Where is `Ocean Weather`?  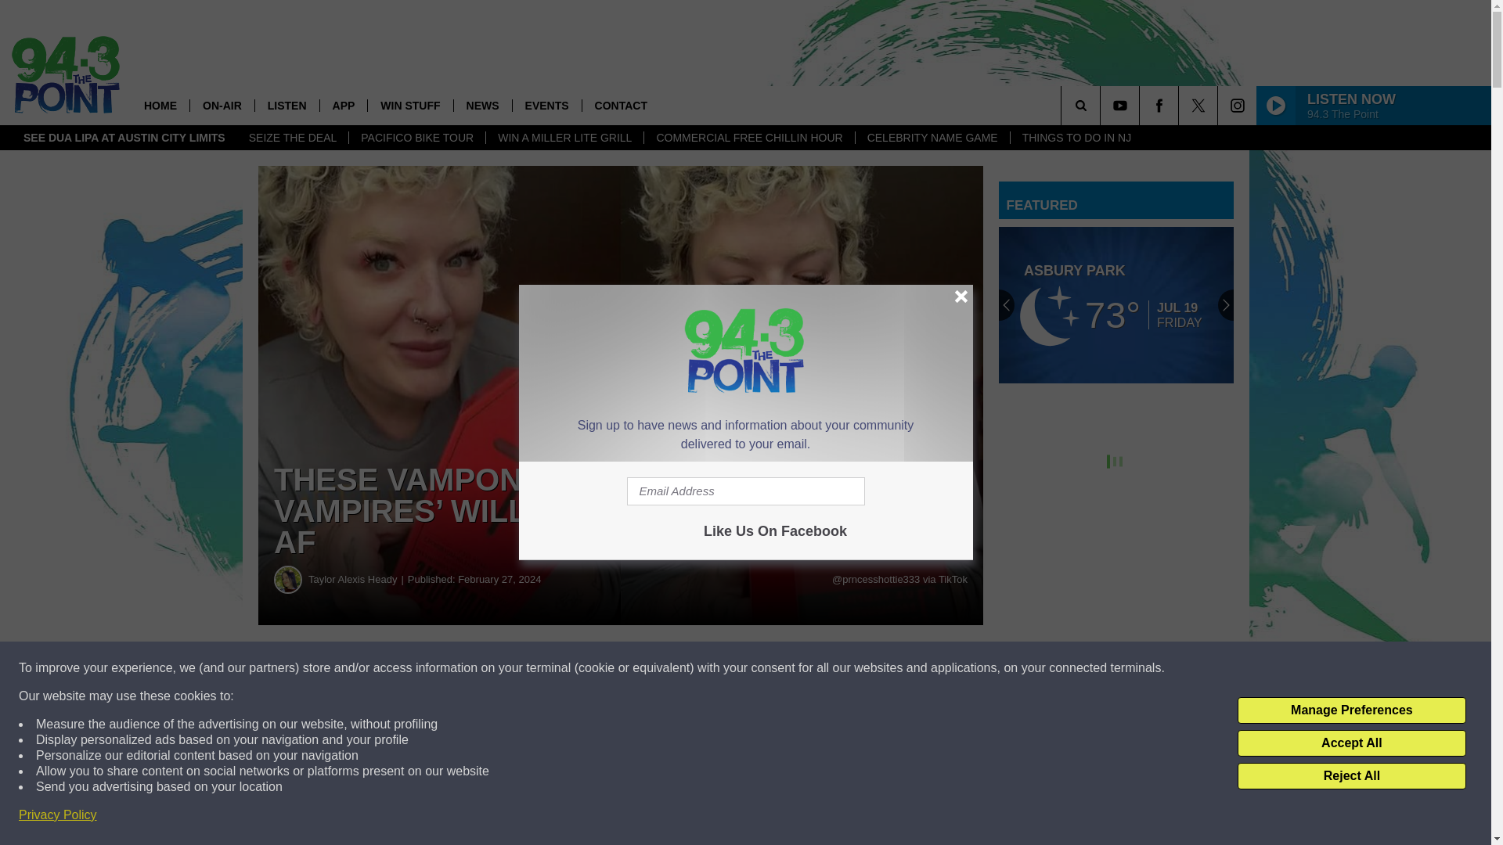 Ocean Weather is located at coordinates (1116, 305).